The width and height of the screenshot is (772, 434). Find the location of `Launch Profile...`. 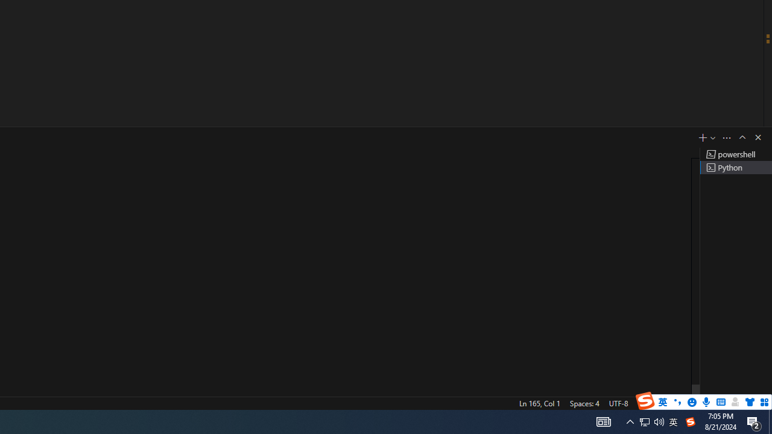

Launch Profile... is located at coordinates (713, 137).